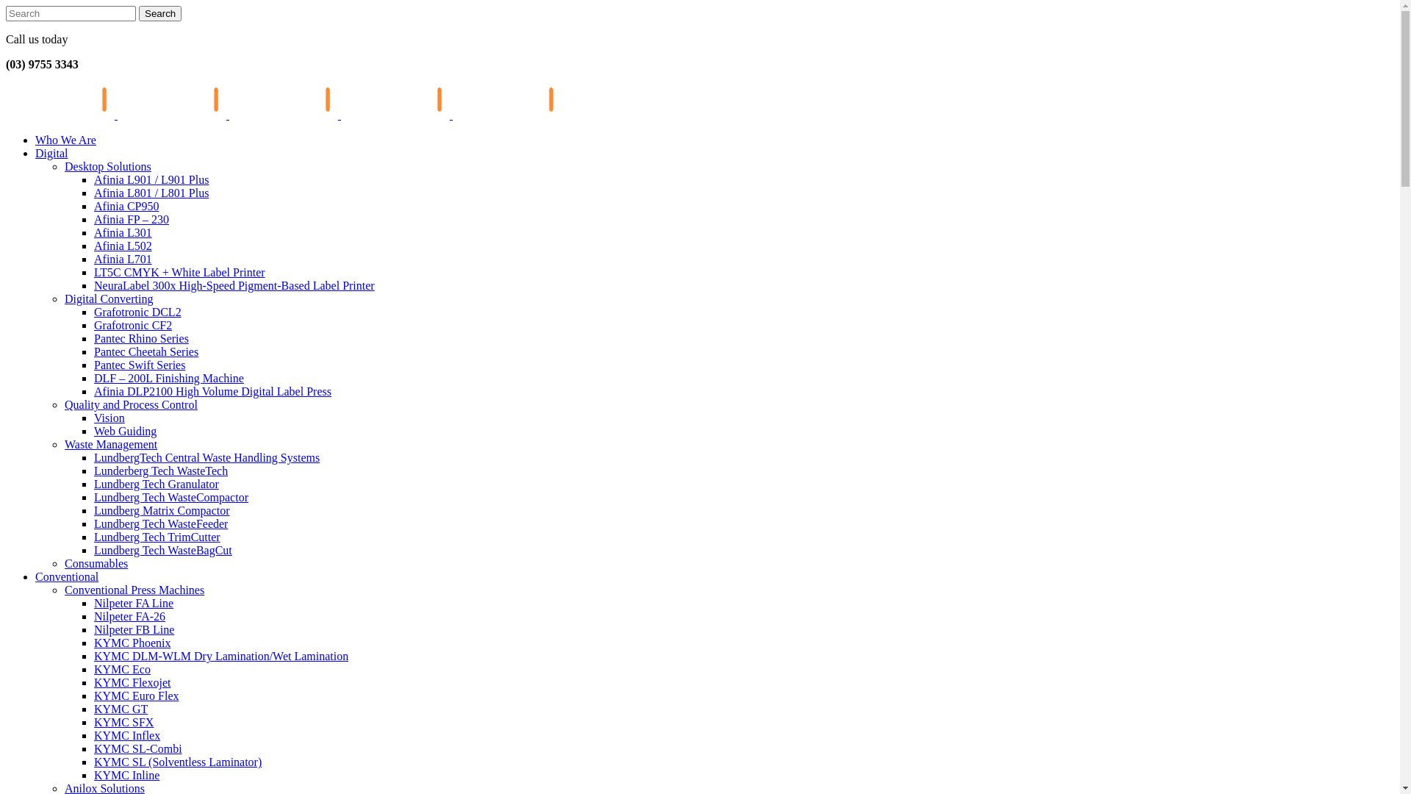 The image size is (1411, 794). Describe the element at coordinates (163, 550) in the screenshot. I see `Lundberg Tech WasteBagCut` at that location.